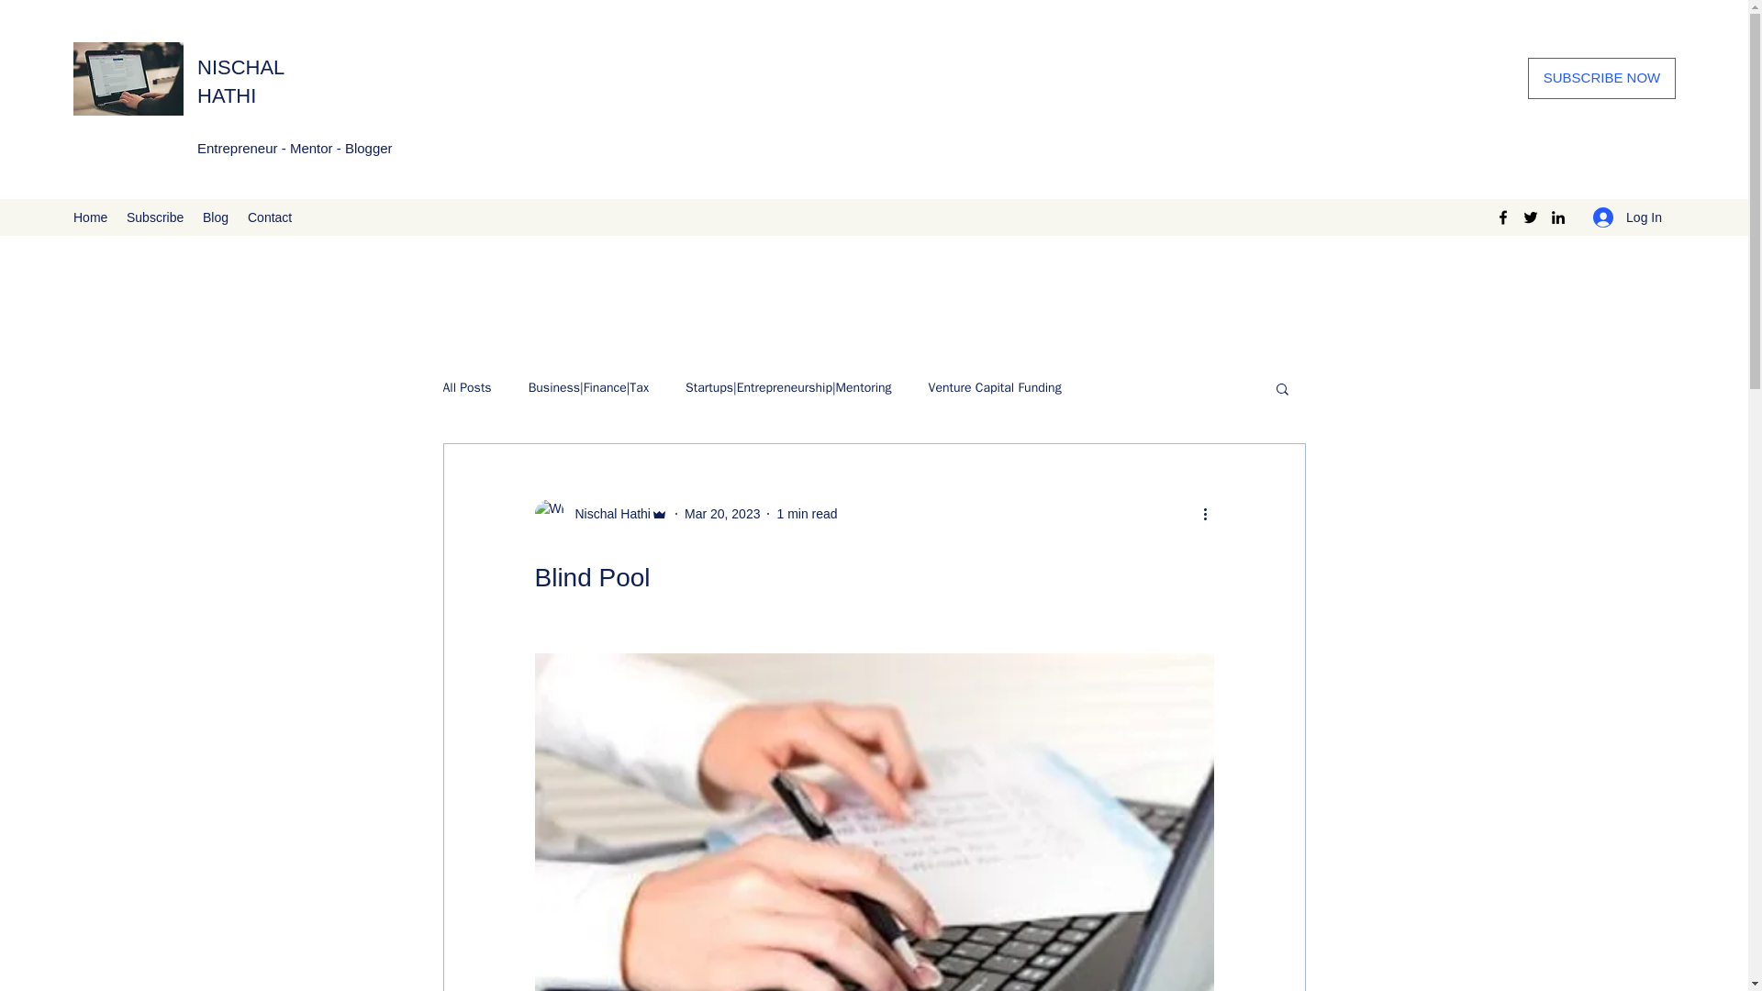  What do you see at coordinates (1628, 217) in the screenshot?
I see `Log In` at bounding box center [1628, 217].